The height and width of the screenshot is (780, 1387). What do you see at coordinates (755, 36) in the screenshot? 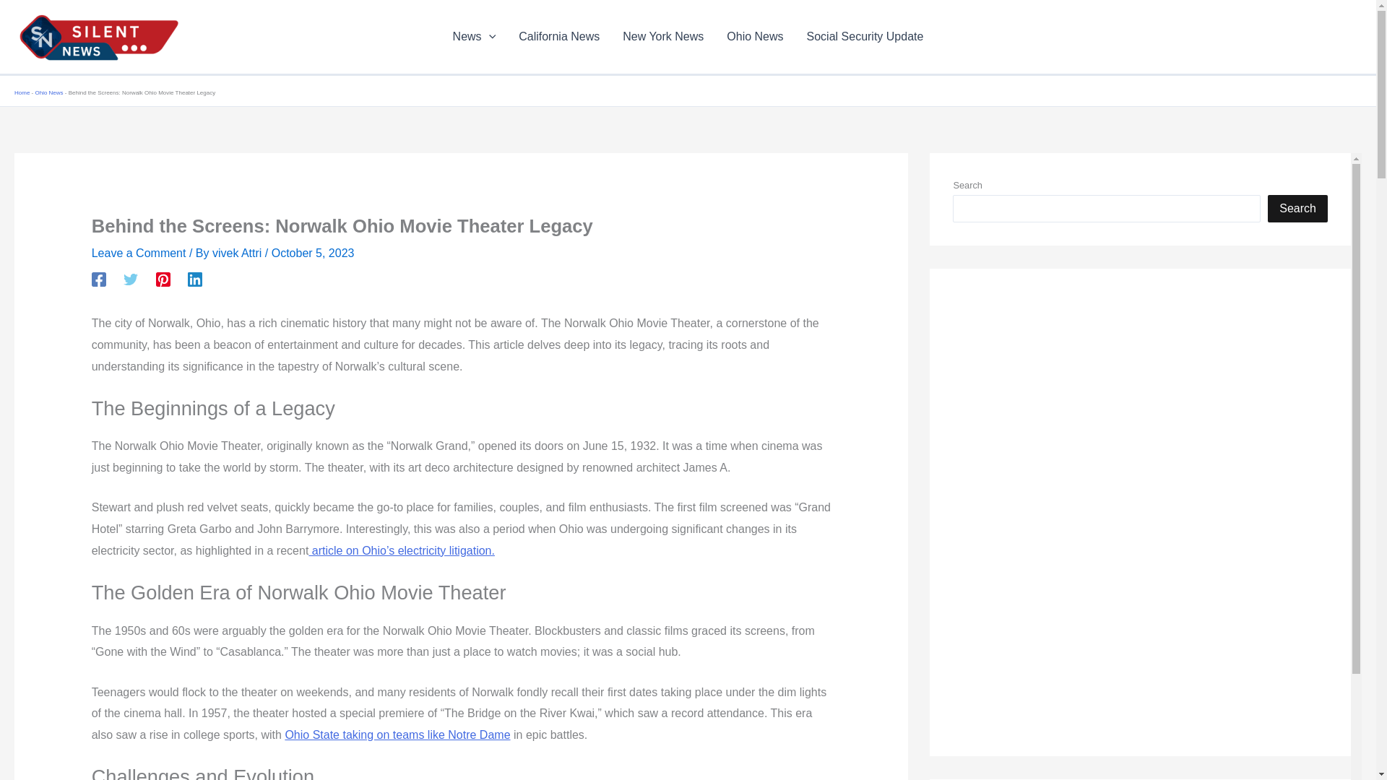
I see `Ohio News` at bounding box center [755, 36].